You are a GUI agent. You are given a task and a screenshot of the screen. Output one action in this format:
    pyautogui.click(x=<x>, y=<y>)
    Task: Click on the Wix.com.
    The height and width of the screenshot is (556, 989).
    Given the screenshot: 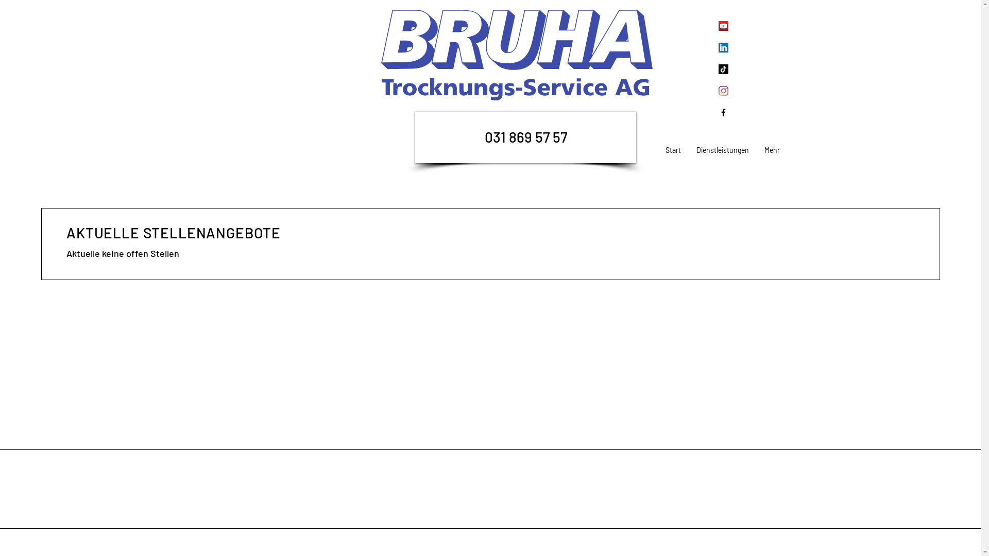 What is the action you would take?
    pyautogui.click(x=345, y=543)
    